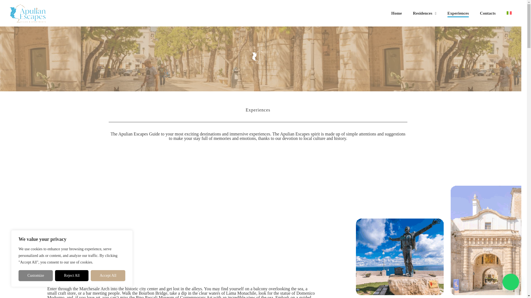 The width and height of the screenshot is (531, 298). Describe the element at coordinates (108, 275) in the screenshot. I see `Accept All` at that location.